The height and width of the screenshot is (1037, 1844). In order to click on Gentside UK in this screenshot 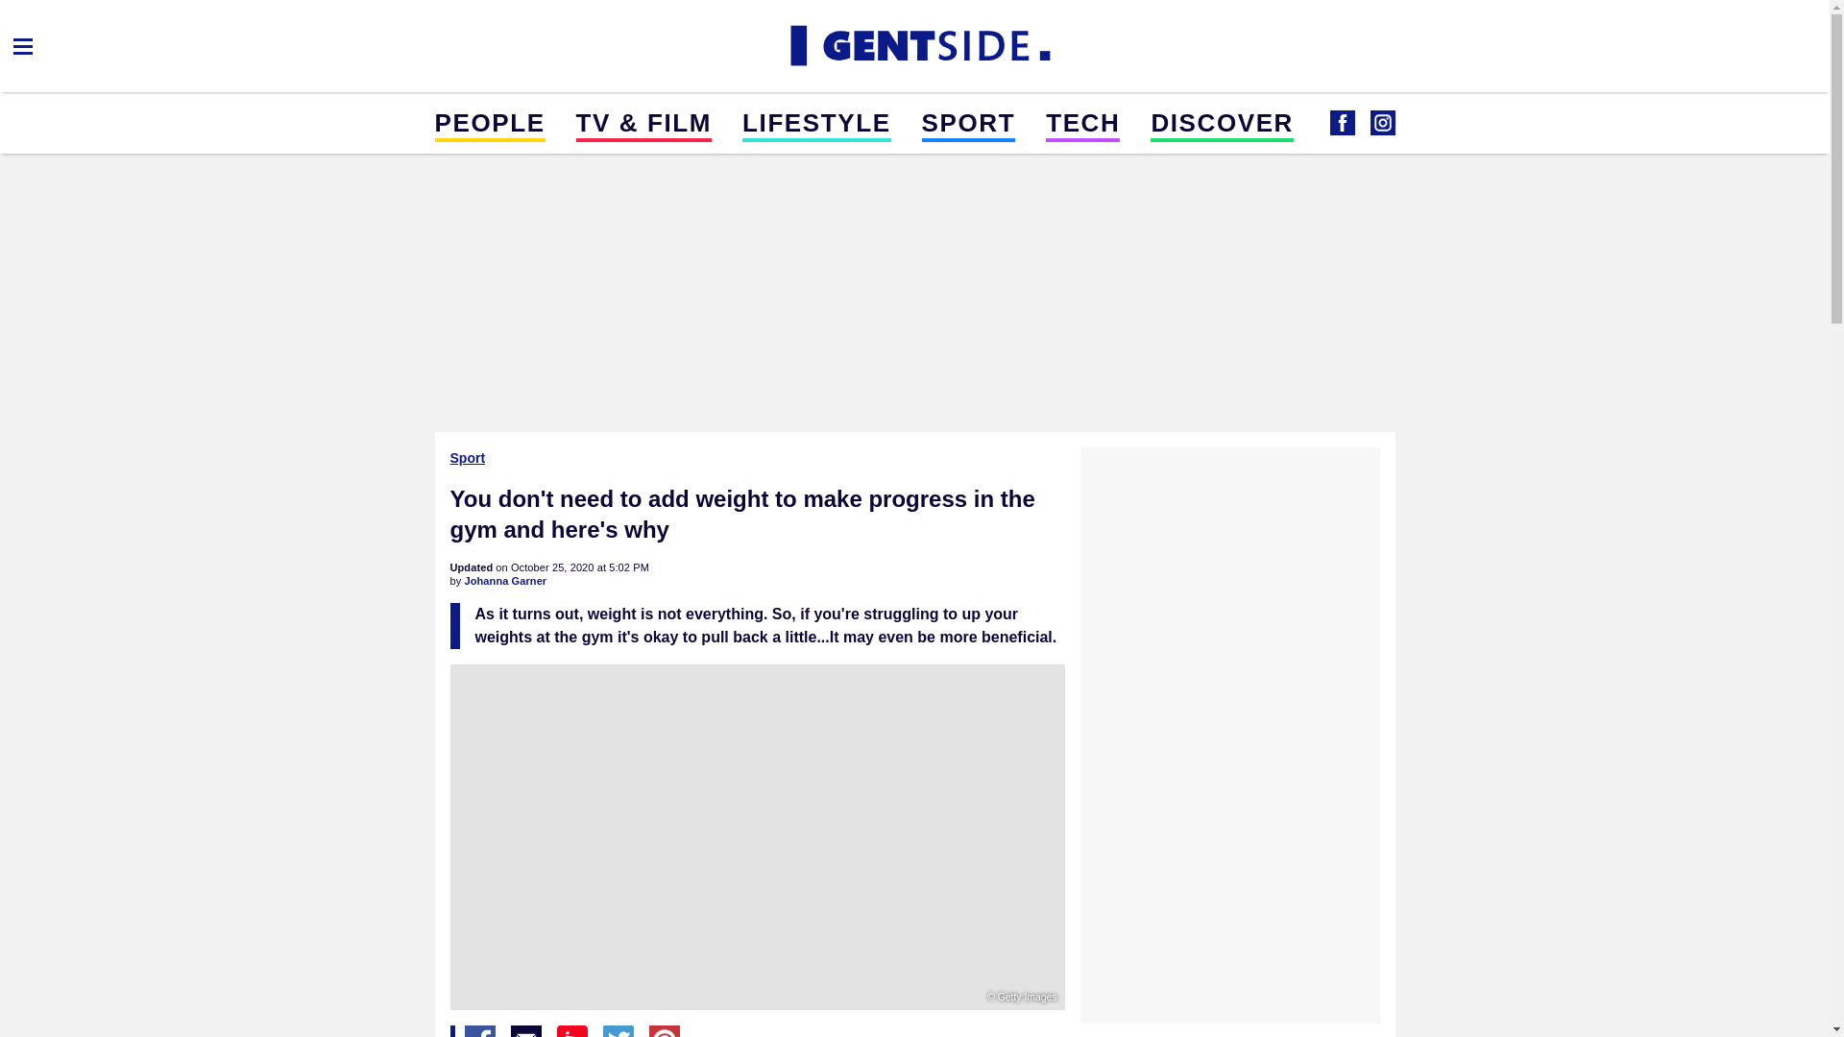, I will do `click(1381, 123)`.